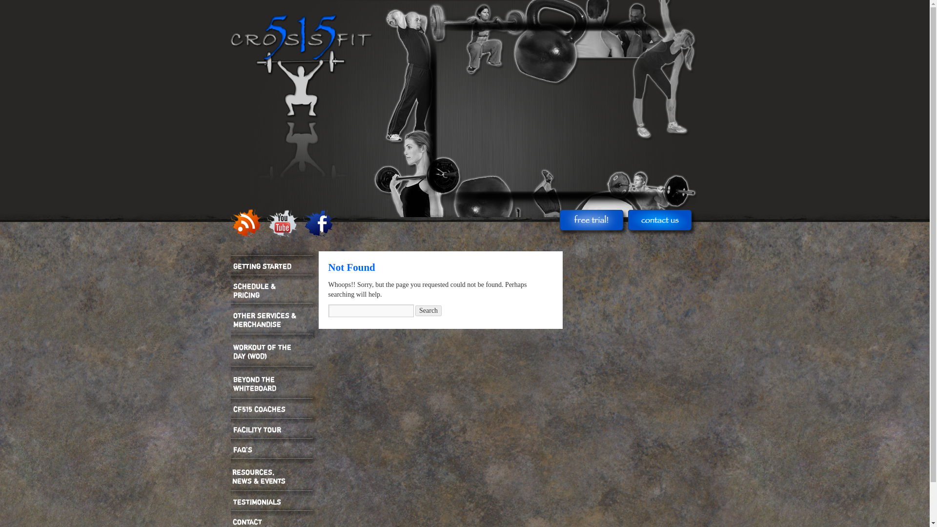 Image resolution: width=937 pixels, height=527 pixels. I want to click on Testimonials, so click(276, 501).